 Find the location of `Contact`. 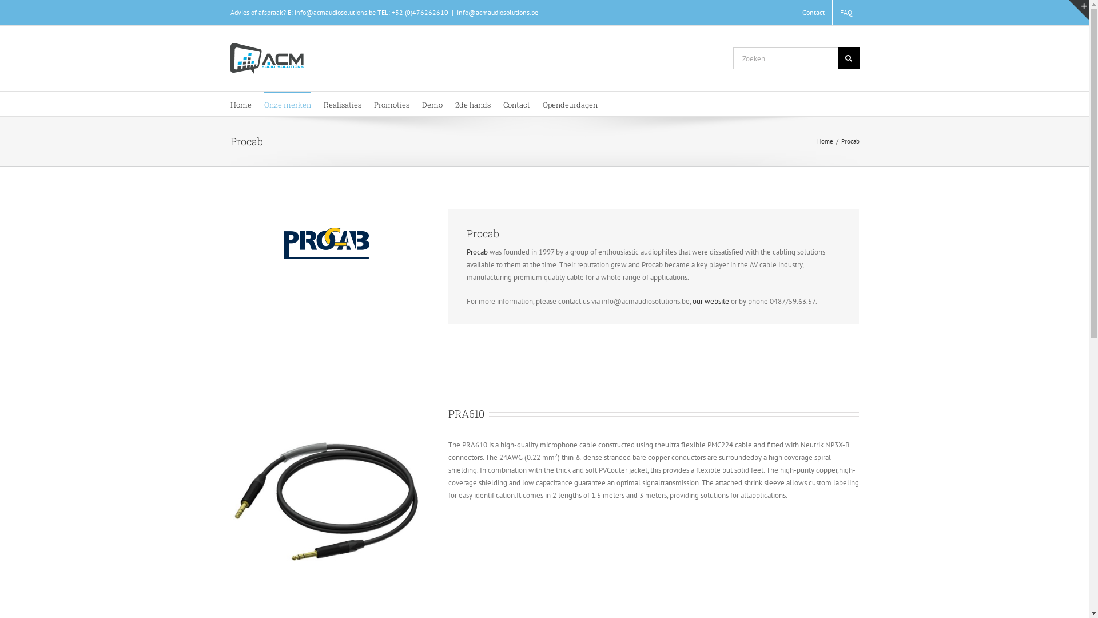

Contact is located at coordinates (813, 13).